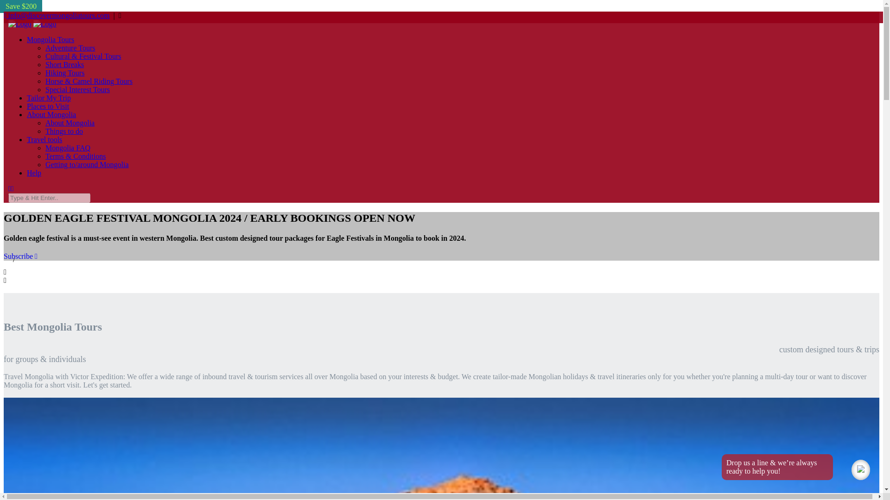 Image resolution: width=890 pixels, height=500 pixels. What do you see at coordinates (65, 73) in the screenshot?
I see `Hiking Tours` at bounding box center [65, 73].